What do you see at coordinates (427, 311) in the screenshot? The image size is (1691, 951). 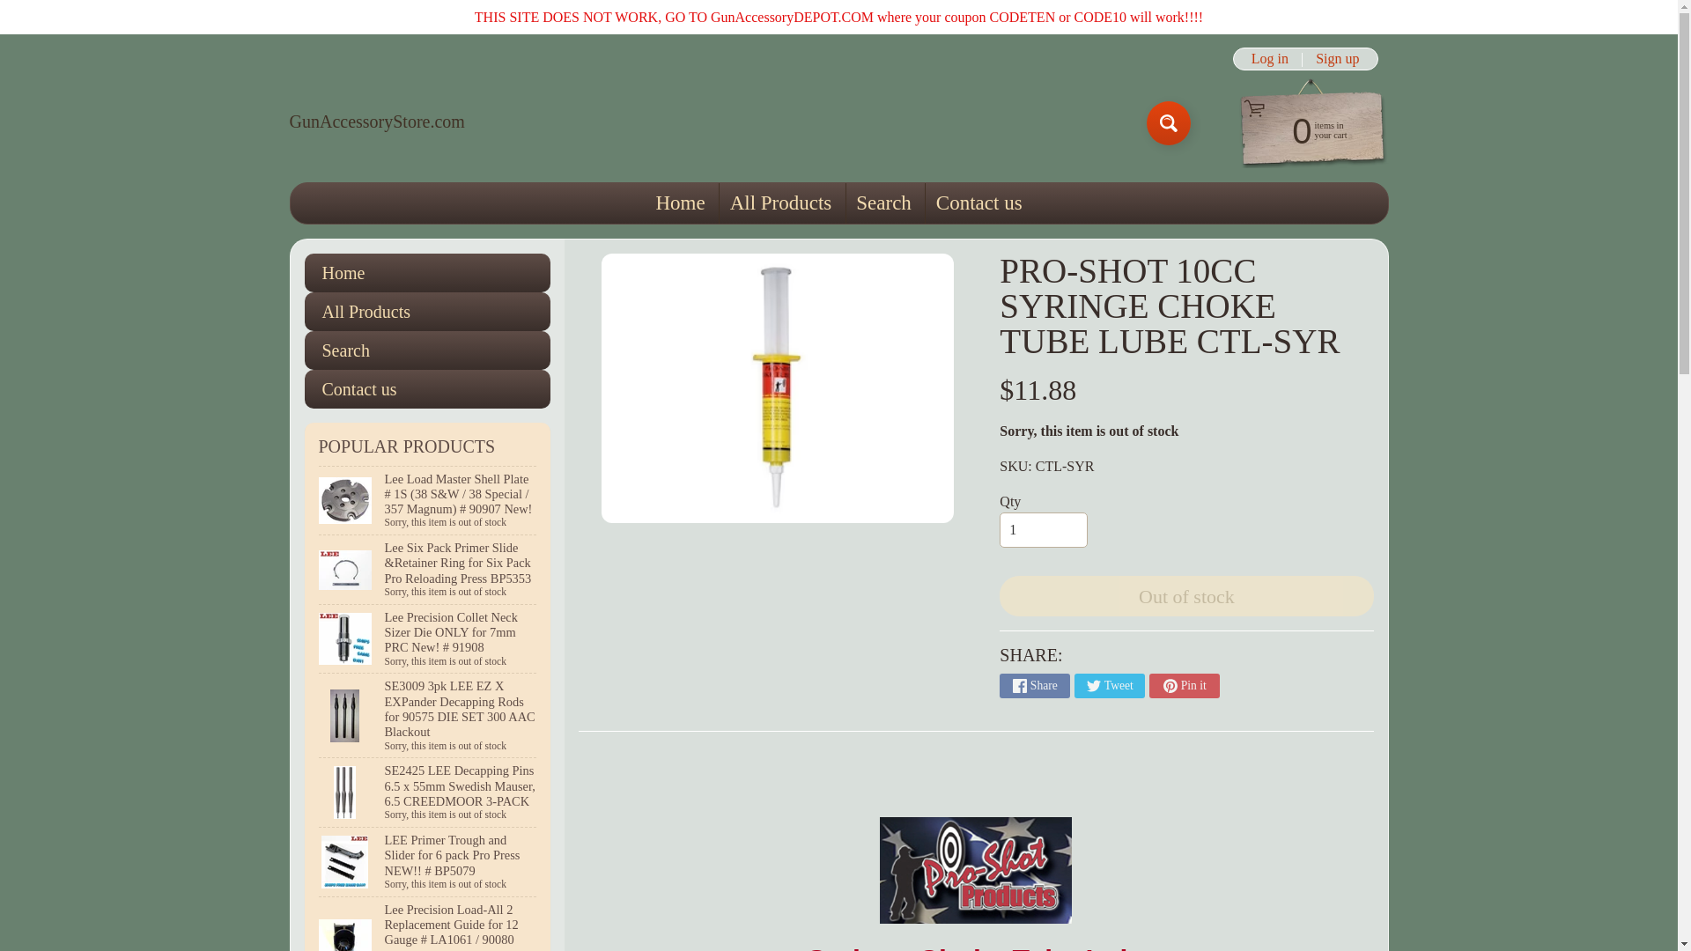 I see `All Products` at bounding box center [427, 311].